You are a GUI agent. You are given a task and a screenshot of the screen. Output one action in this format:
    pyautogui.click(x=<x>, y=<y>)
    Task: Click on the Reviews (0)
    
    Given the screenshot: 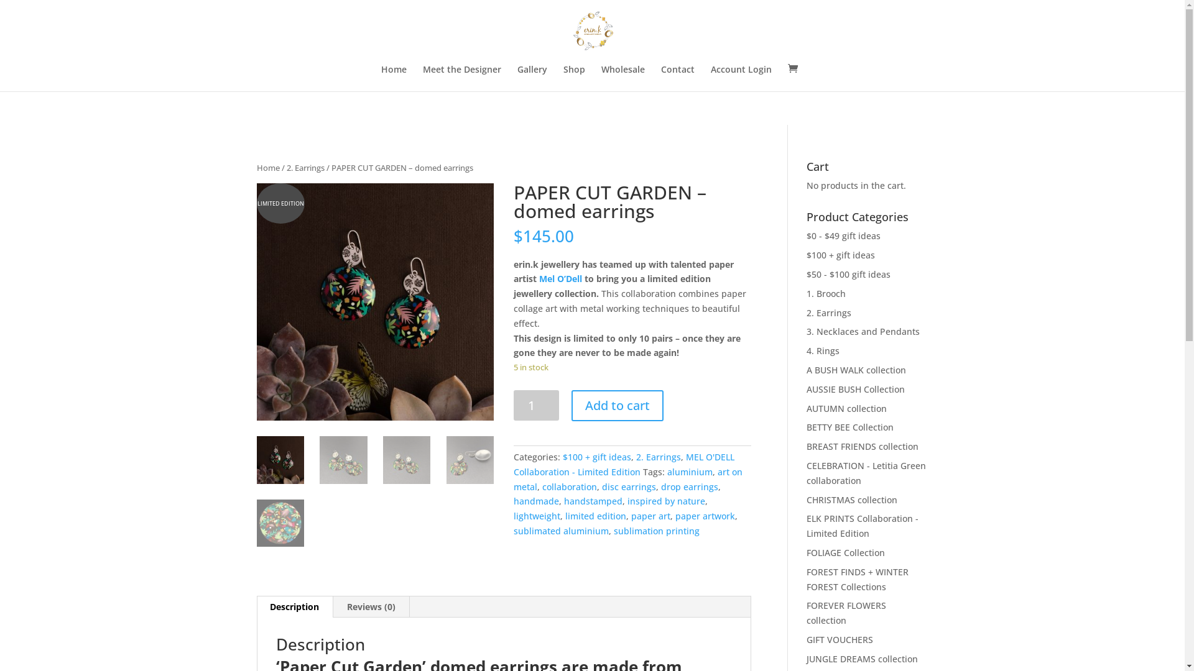 What is the action you would take?
    pyautogui.click(x=371, y=607)
    